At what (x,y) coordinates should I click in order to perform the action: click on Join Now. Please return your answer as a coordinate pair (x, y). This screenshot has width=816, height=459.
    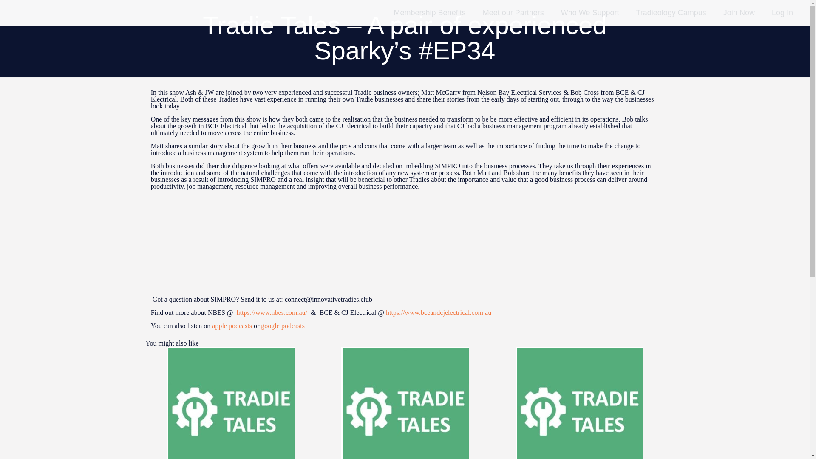
    Looking at the image, I should click on (739, 13).